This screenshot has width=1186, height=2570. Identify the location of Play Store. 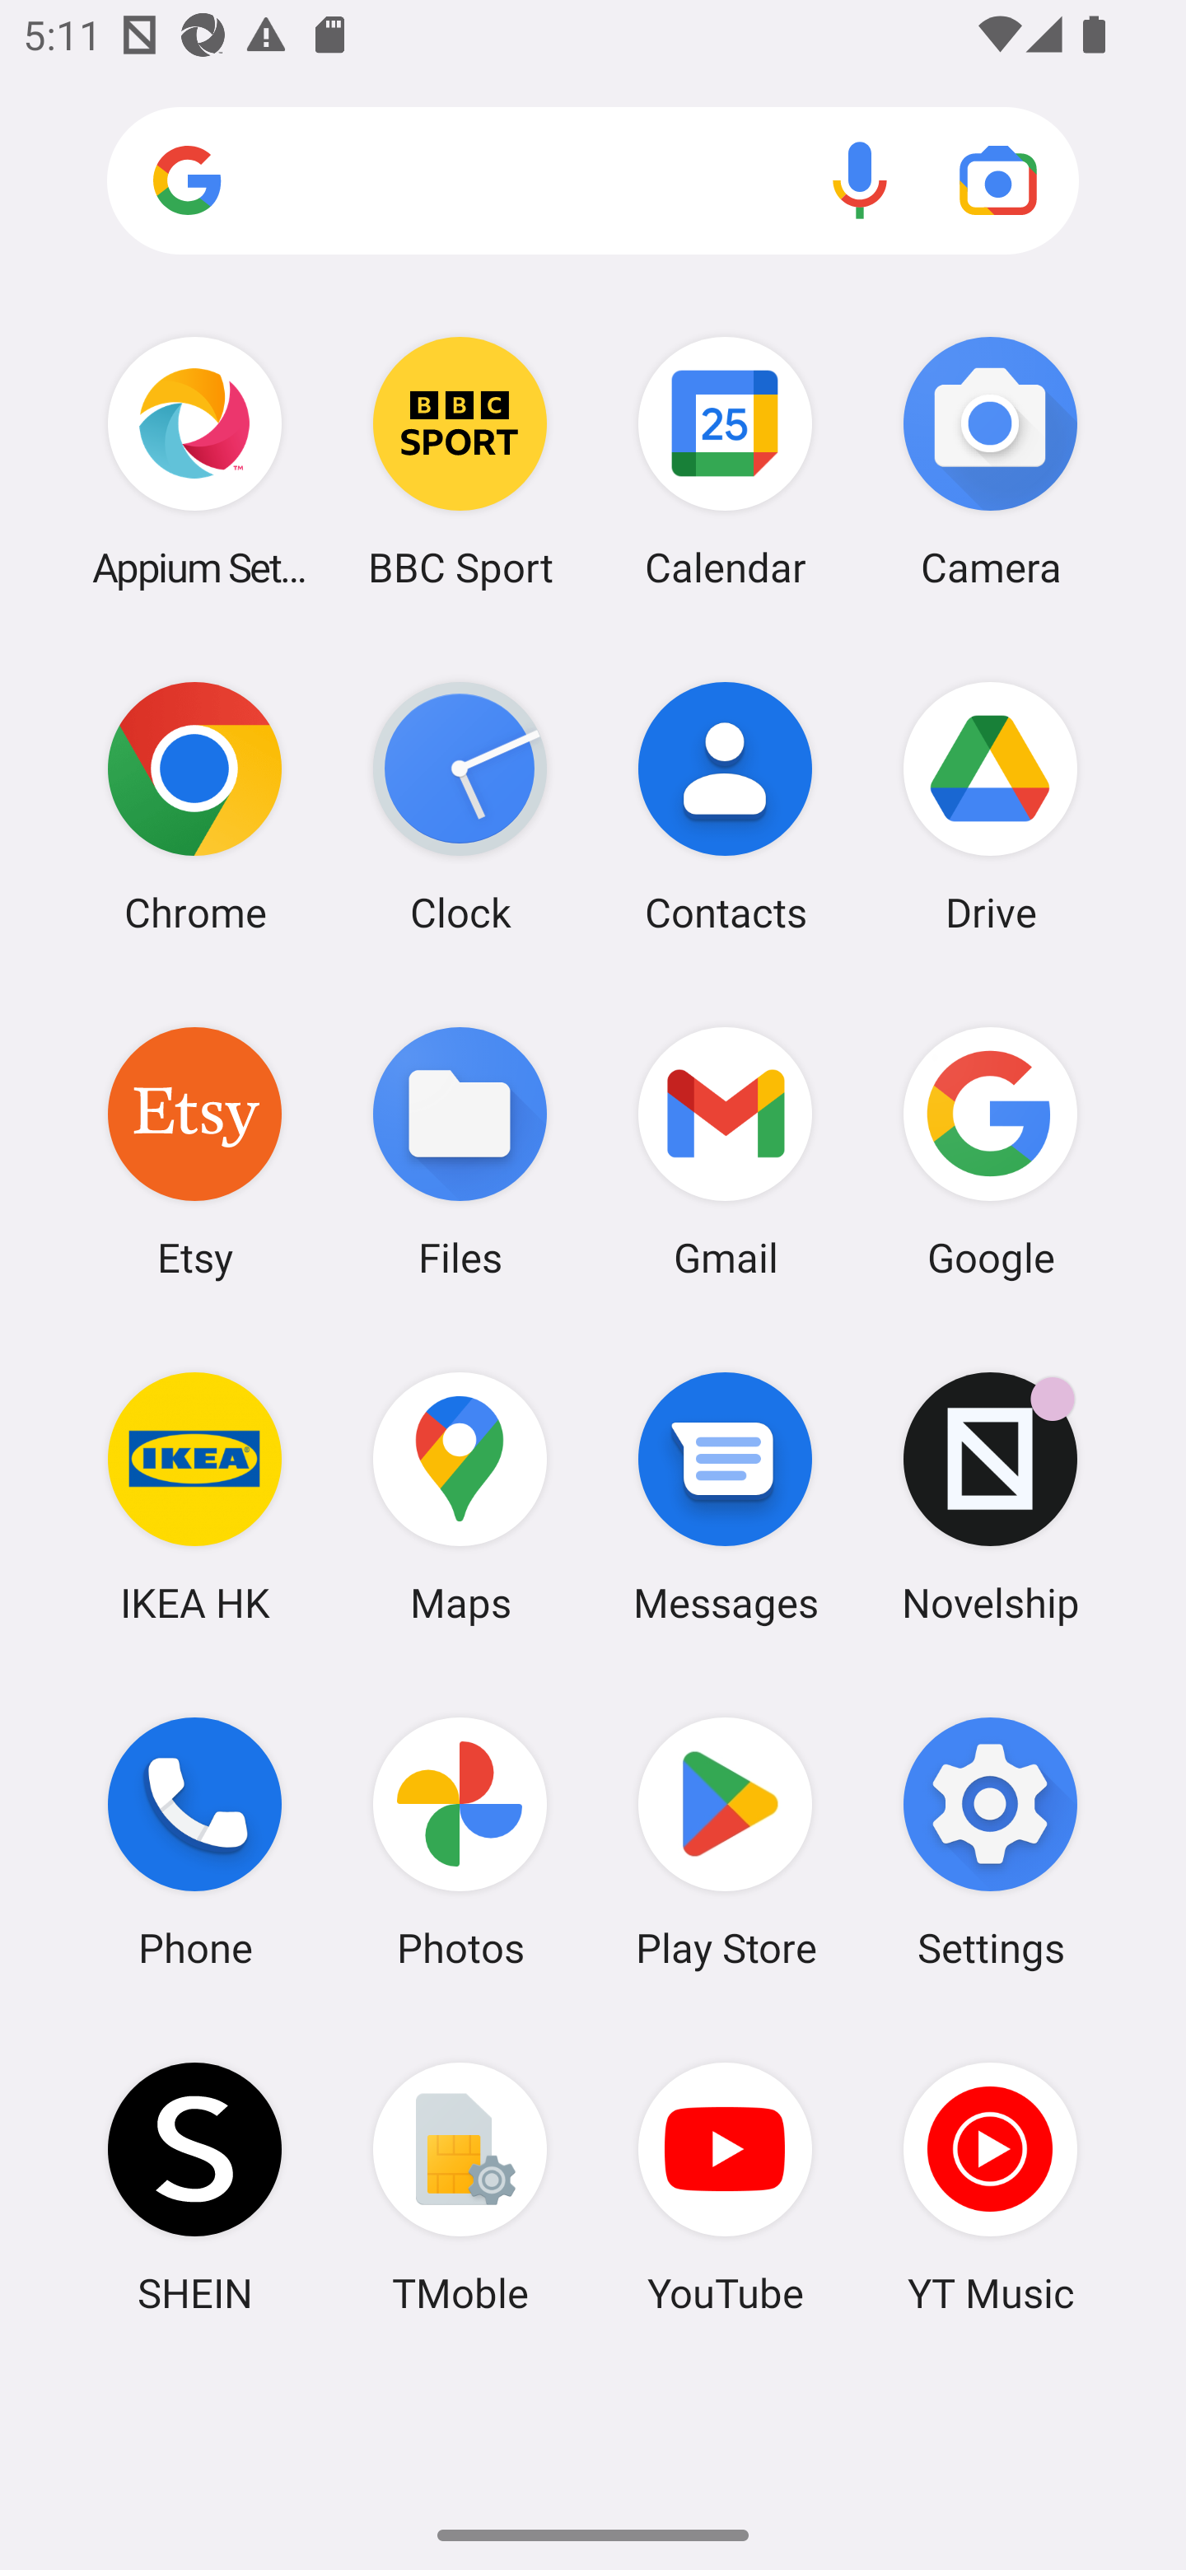
(726, 1843).